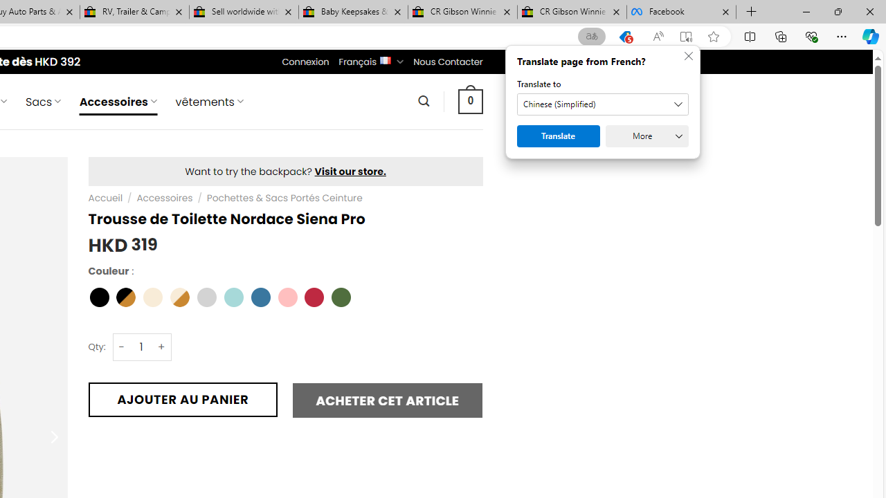 This screenshot has width=886, height=498. What do you see at coordinates (183, 400) in the screenshot?
I see `AJOUTER AU PANIER` at bounding box center [183, 400].